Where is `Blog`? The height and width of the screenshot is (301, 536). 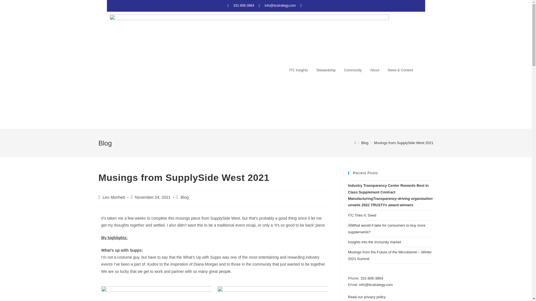 Blog is located at coordinates (185, 197).